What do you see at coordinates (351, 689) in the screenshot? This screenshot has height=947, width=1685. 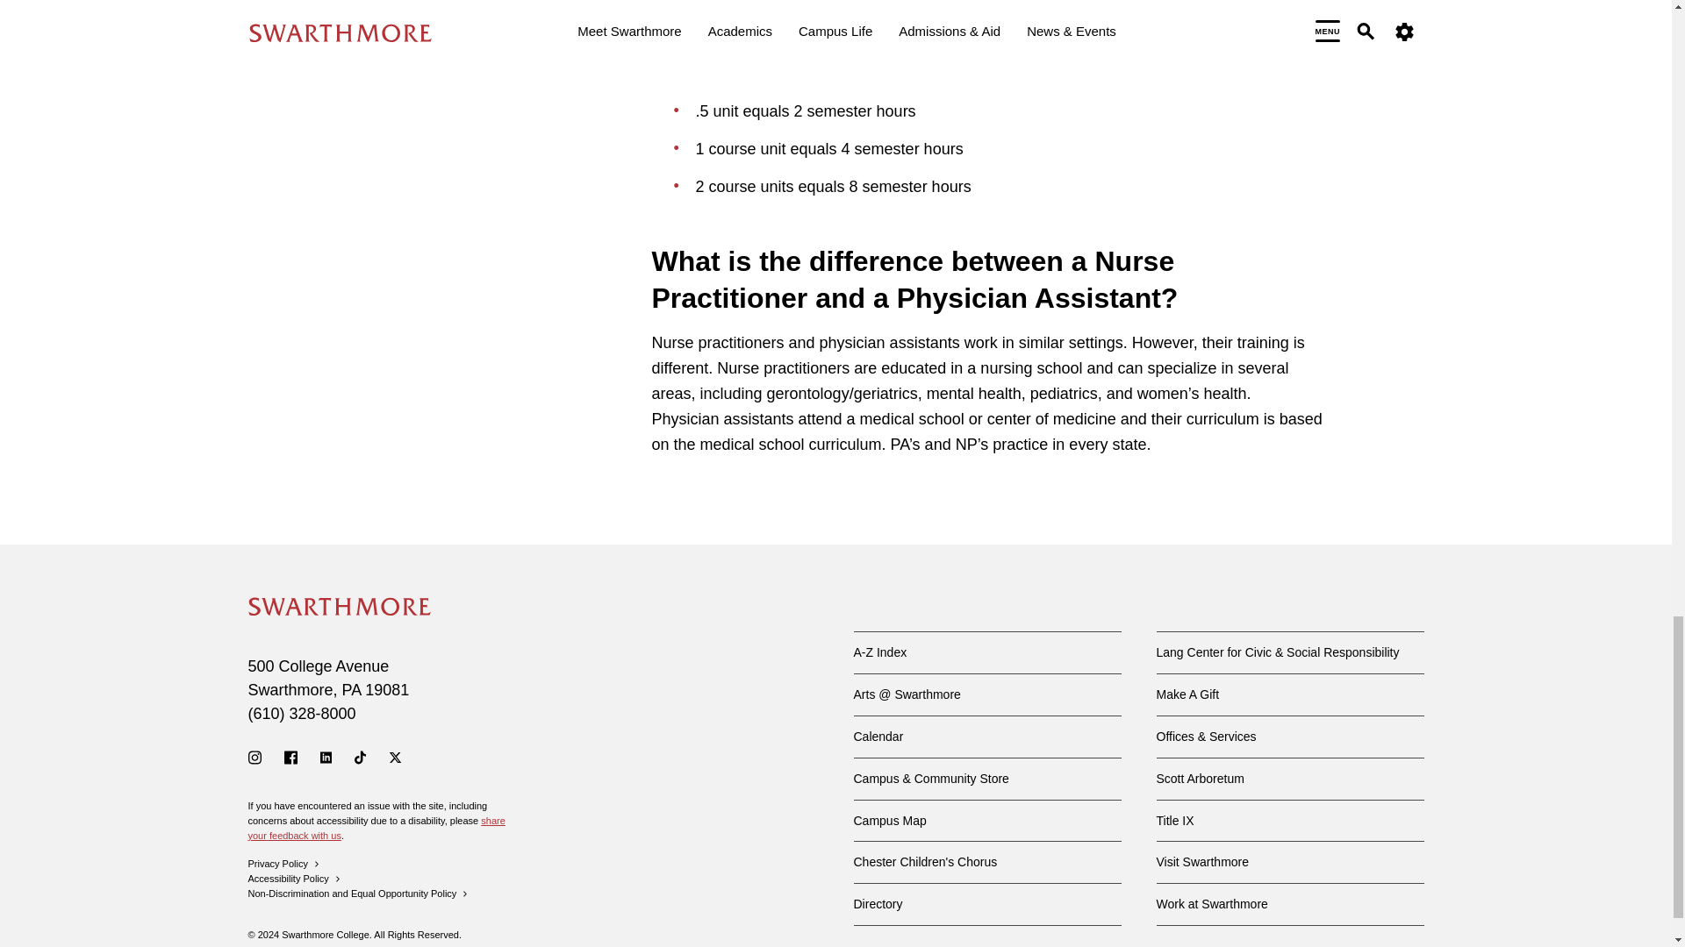 I see `Pennsylvania` at bounding box center [351, 689].